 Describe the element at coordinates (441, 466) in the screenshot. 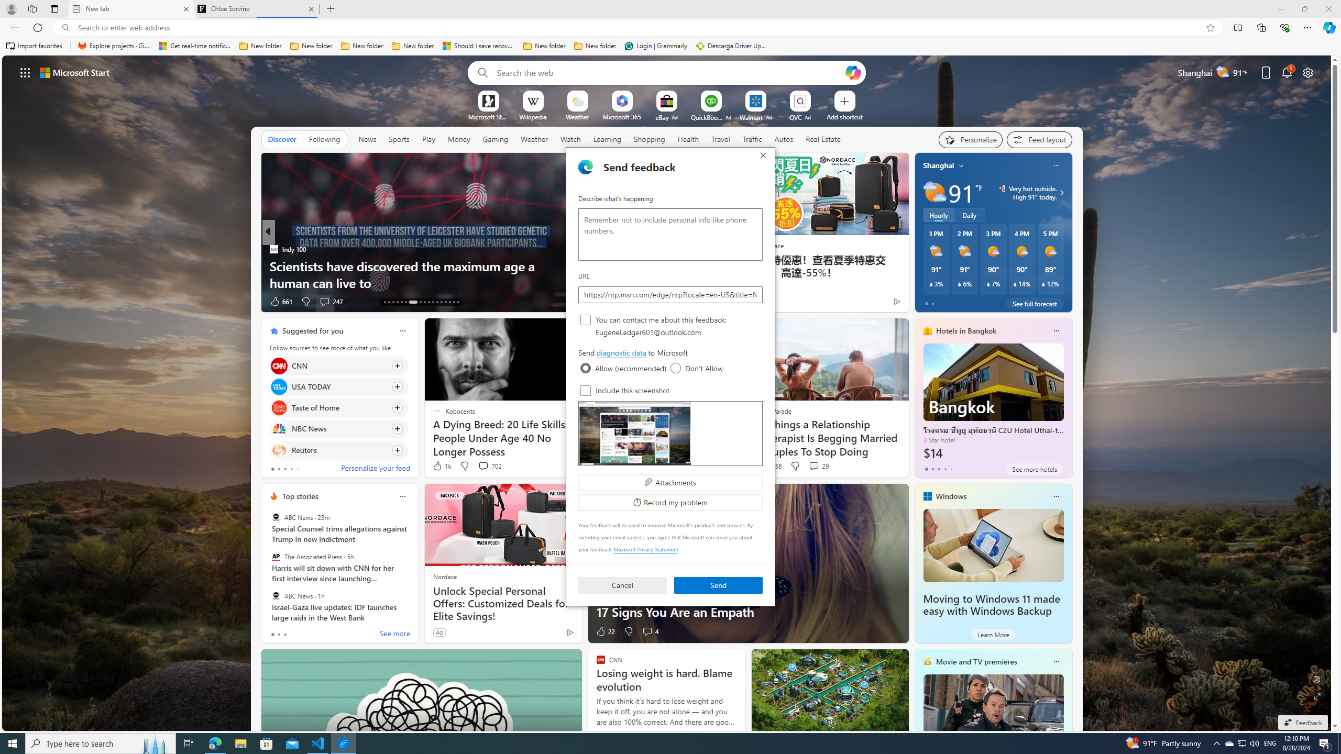

I see `1k Like` at that location.